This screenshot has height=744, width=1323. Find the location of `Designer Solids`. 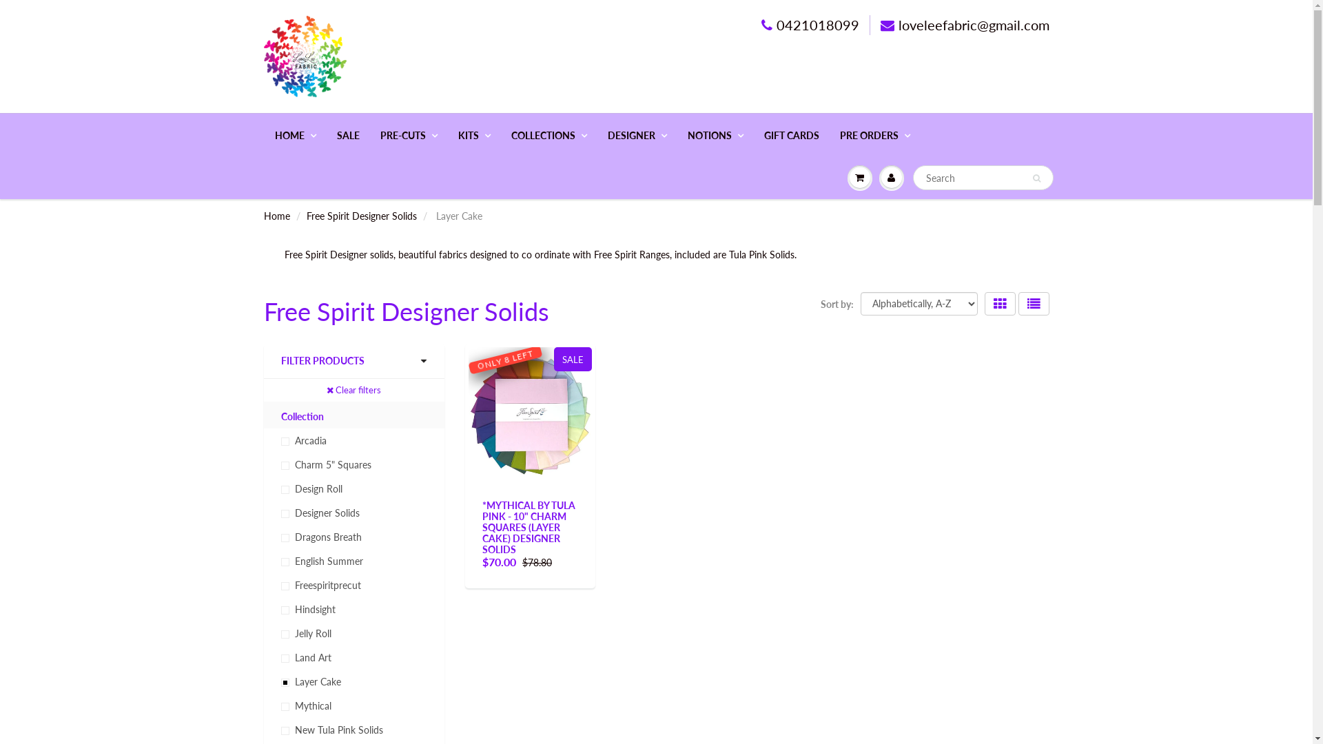

Designer Solids is located at coordinates (354, 513).